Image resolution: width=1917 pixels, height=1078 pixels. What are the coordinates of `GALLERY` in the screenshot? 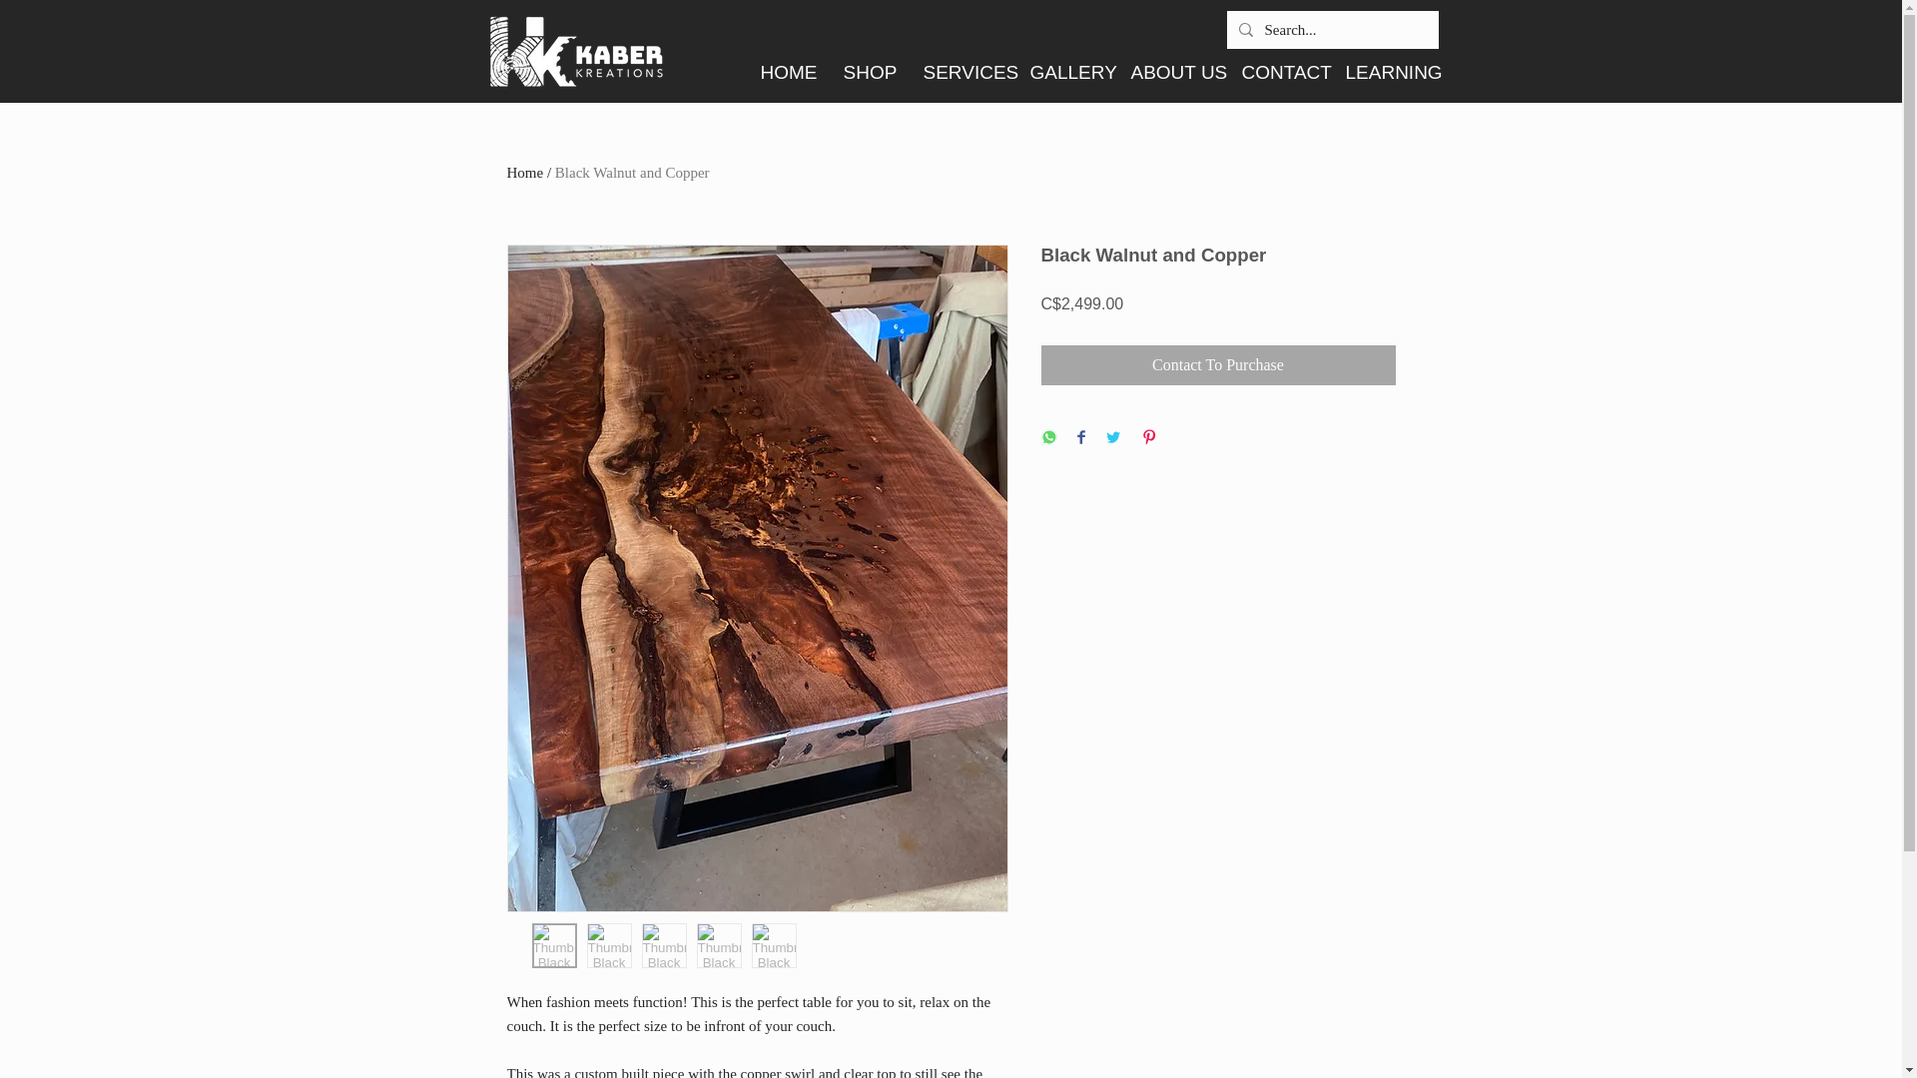 It's located at (1064, 72).